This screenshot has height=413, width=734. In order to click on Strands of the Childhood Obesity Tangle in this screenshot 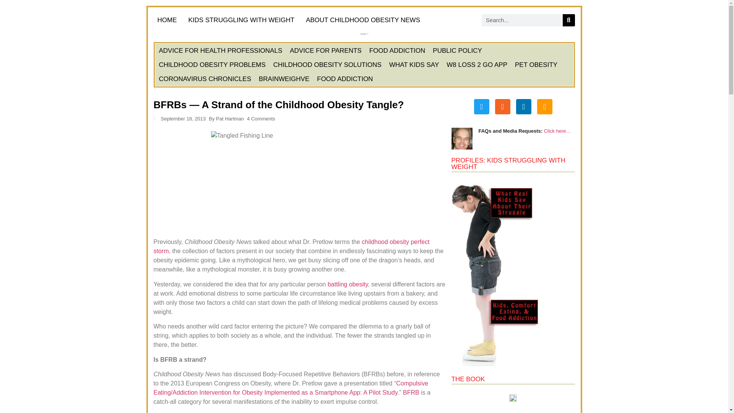, I will do `click(348, 284)`.